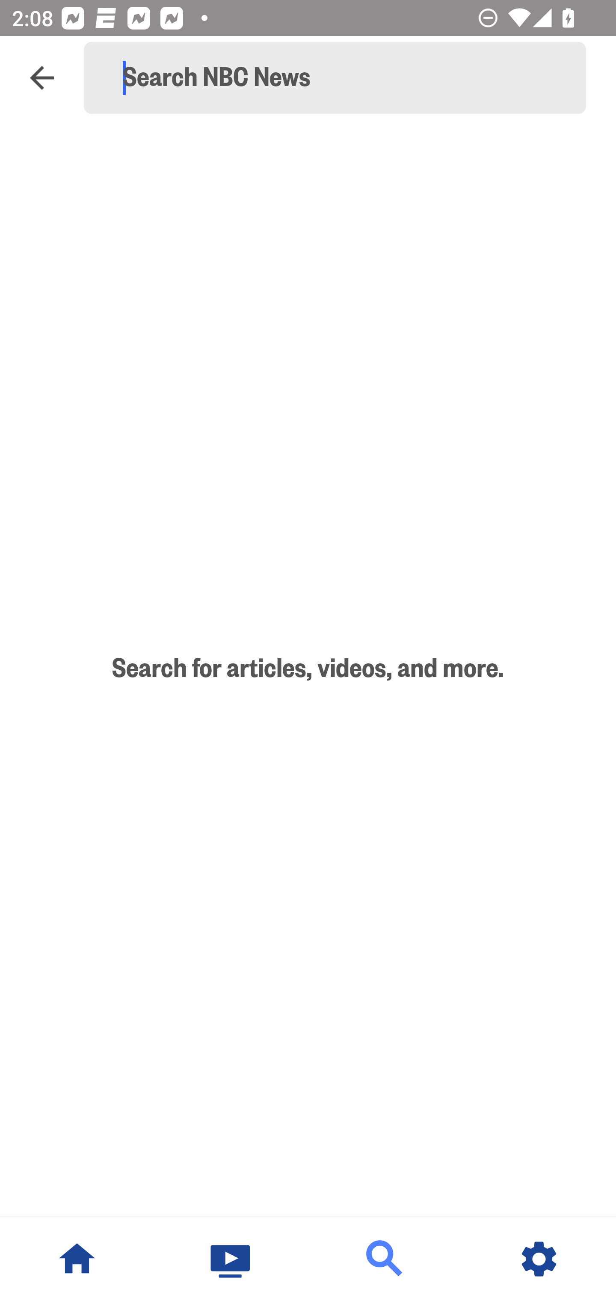  Describe the element at coordinates (231, 1259) in the screenshot. I see `Watch` at that location.